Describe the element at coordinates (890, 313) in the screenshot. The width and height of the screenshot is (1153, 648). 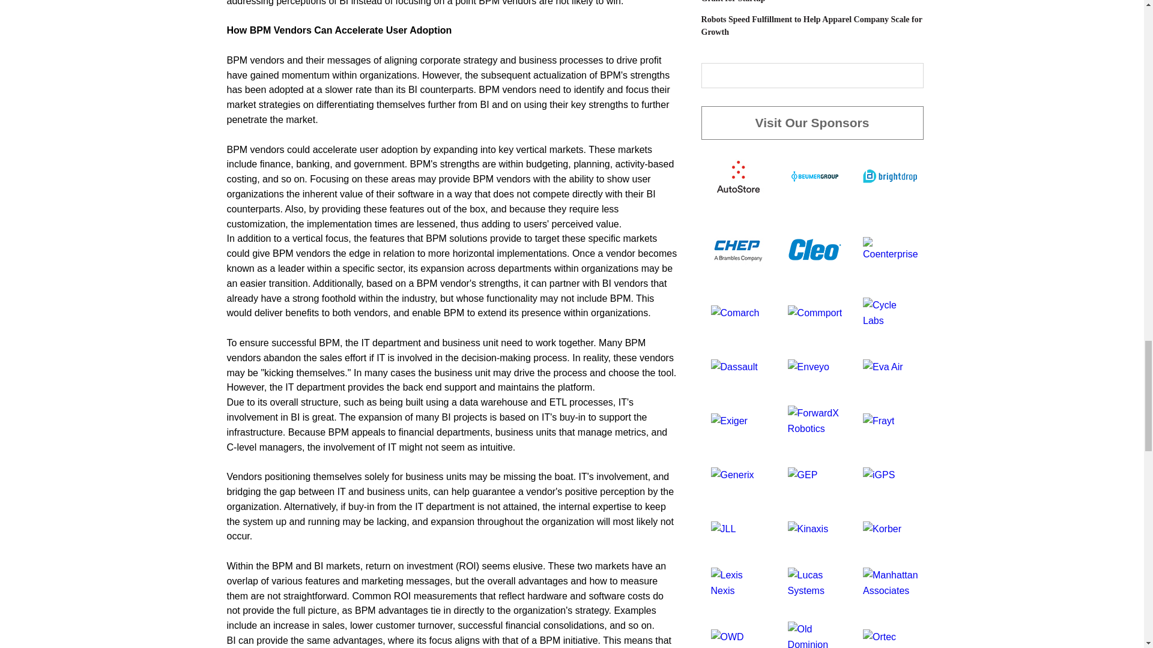
I see `Cycle Labs` at that location.